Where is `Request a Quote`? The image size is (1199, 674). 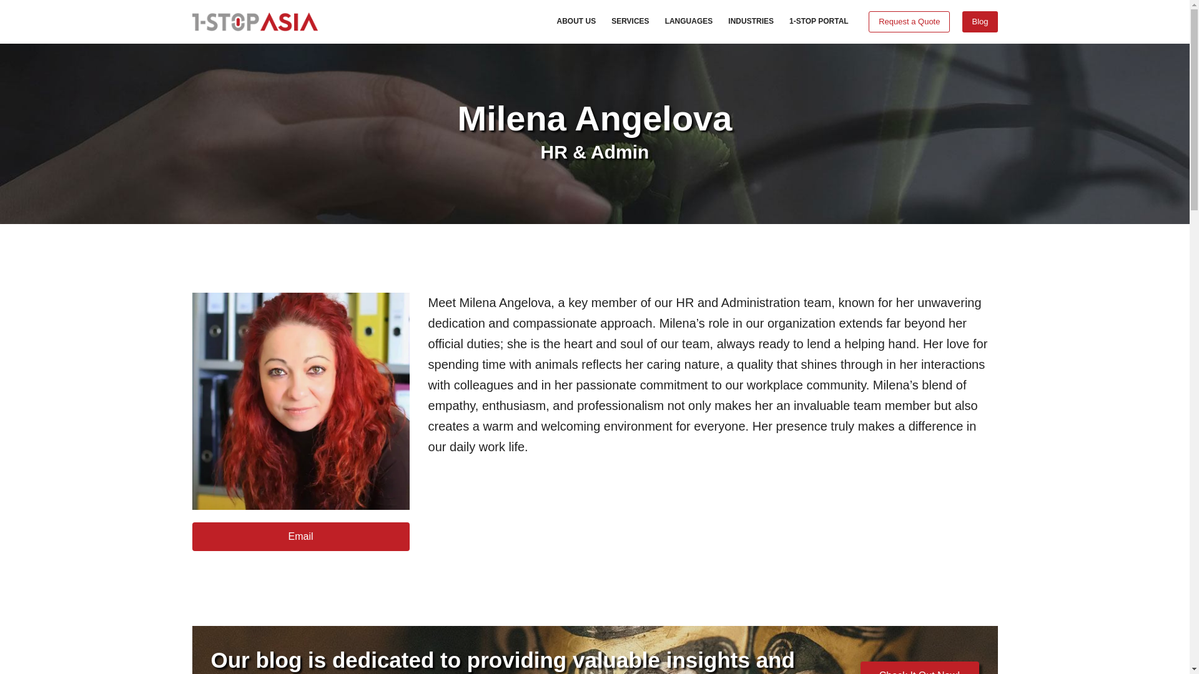 Request a Quote is located at coordinates (909, 21).